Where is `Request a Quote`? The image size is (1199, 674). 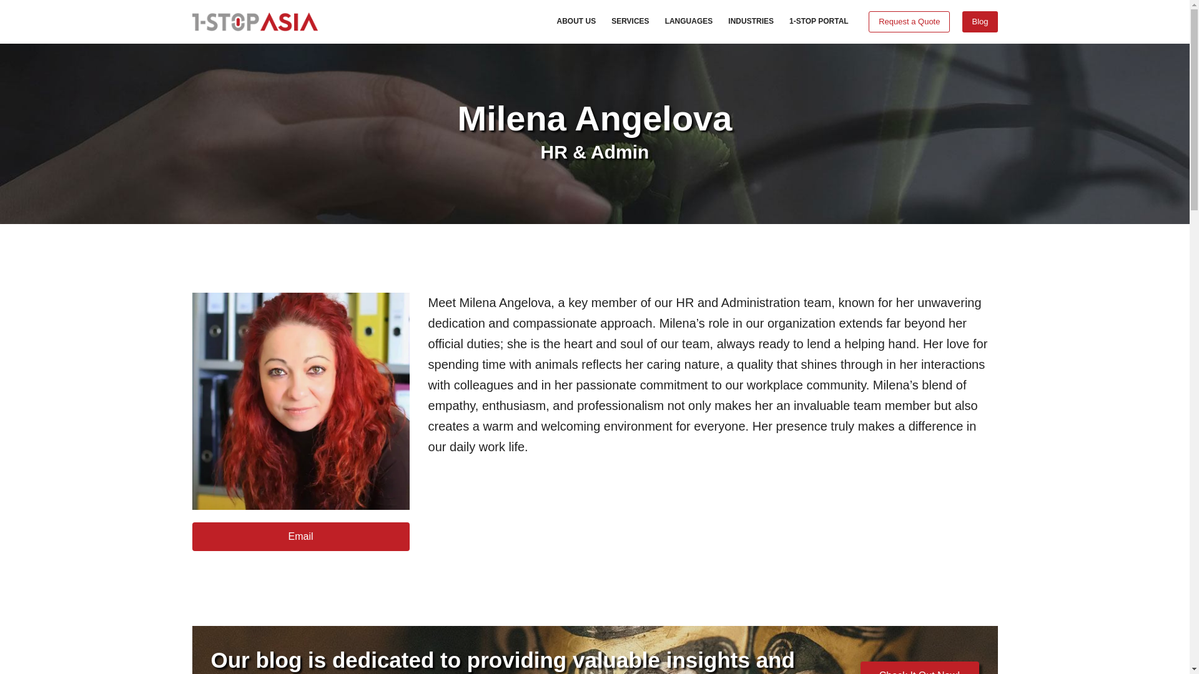 Request a Quote is located at coordinates (909, 21).